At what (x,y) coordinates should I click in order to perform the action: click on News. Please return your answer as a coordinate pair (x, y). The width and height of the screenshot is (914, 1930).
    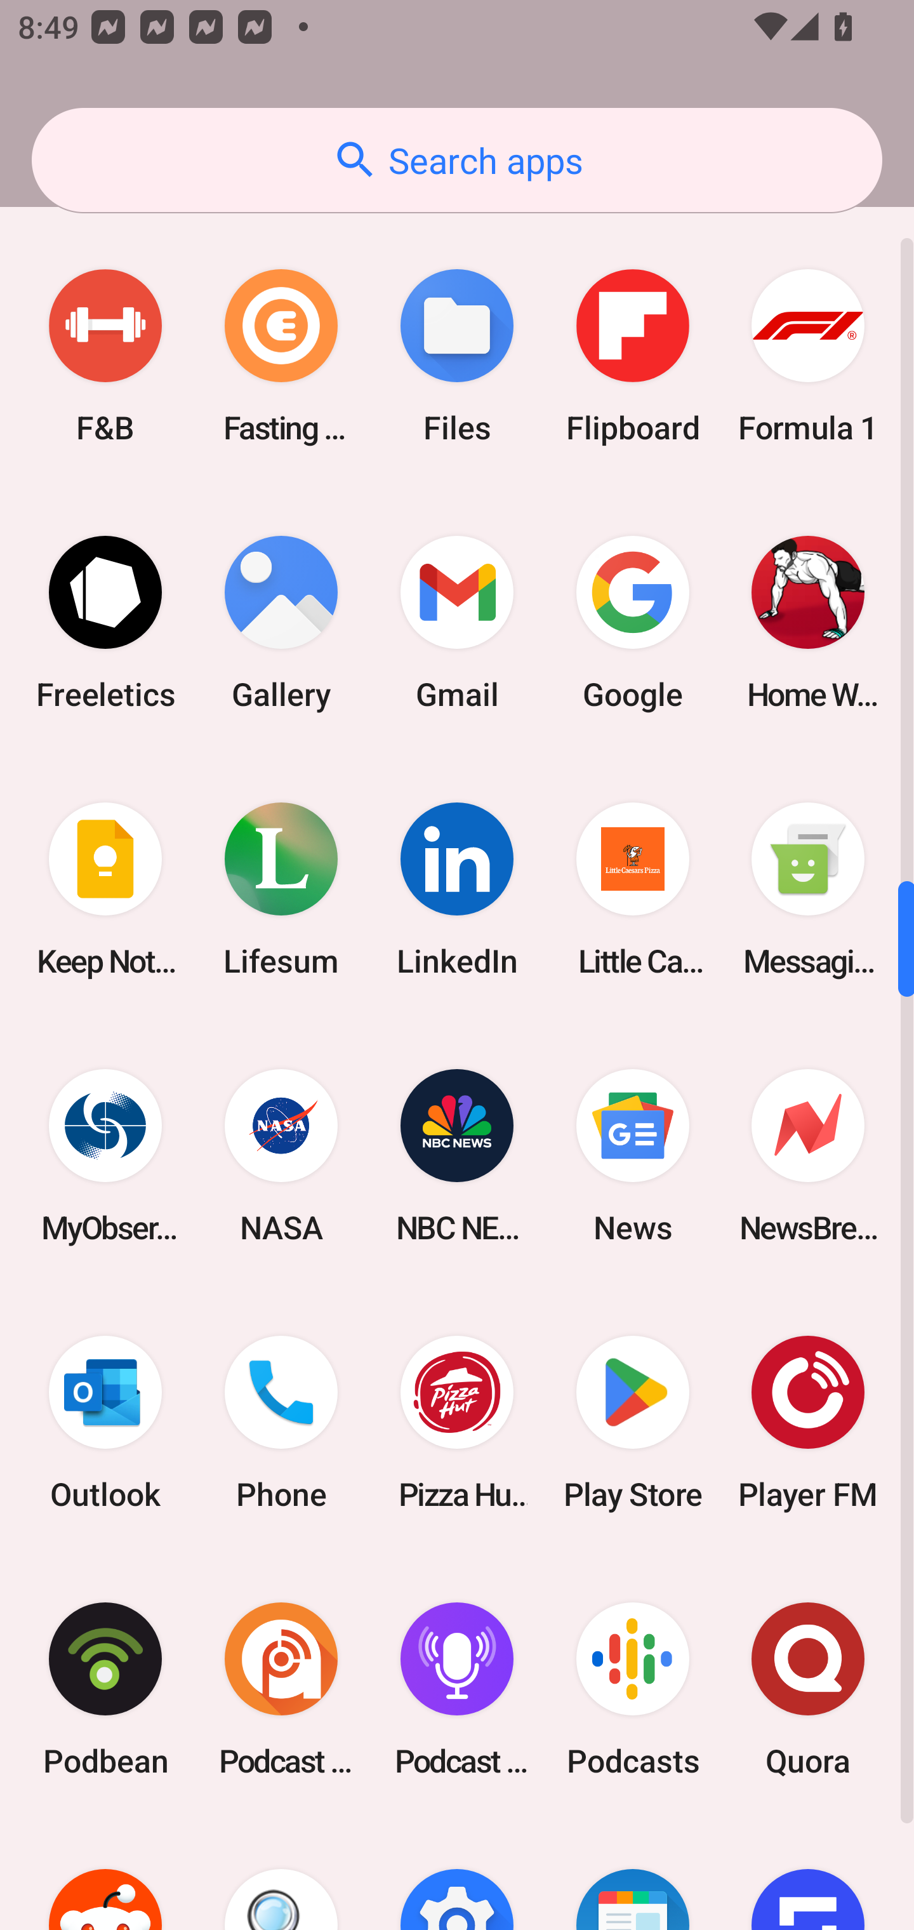
    Looking at the image, I should click on (632, 1155).